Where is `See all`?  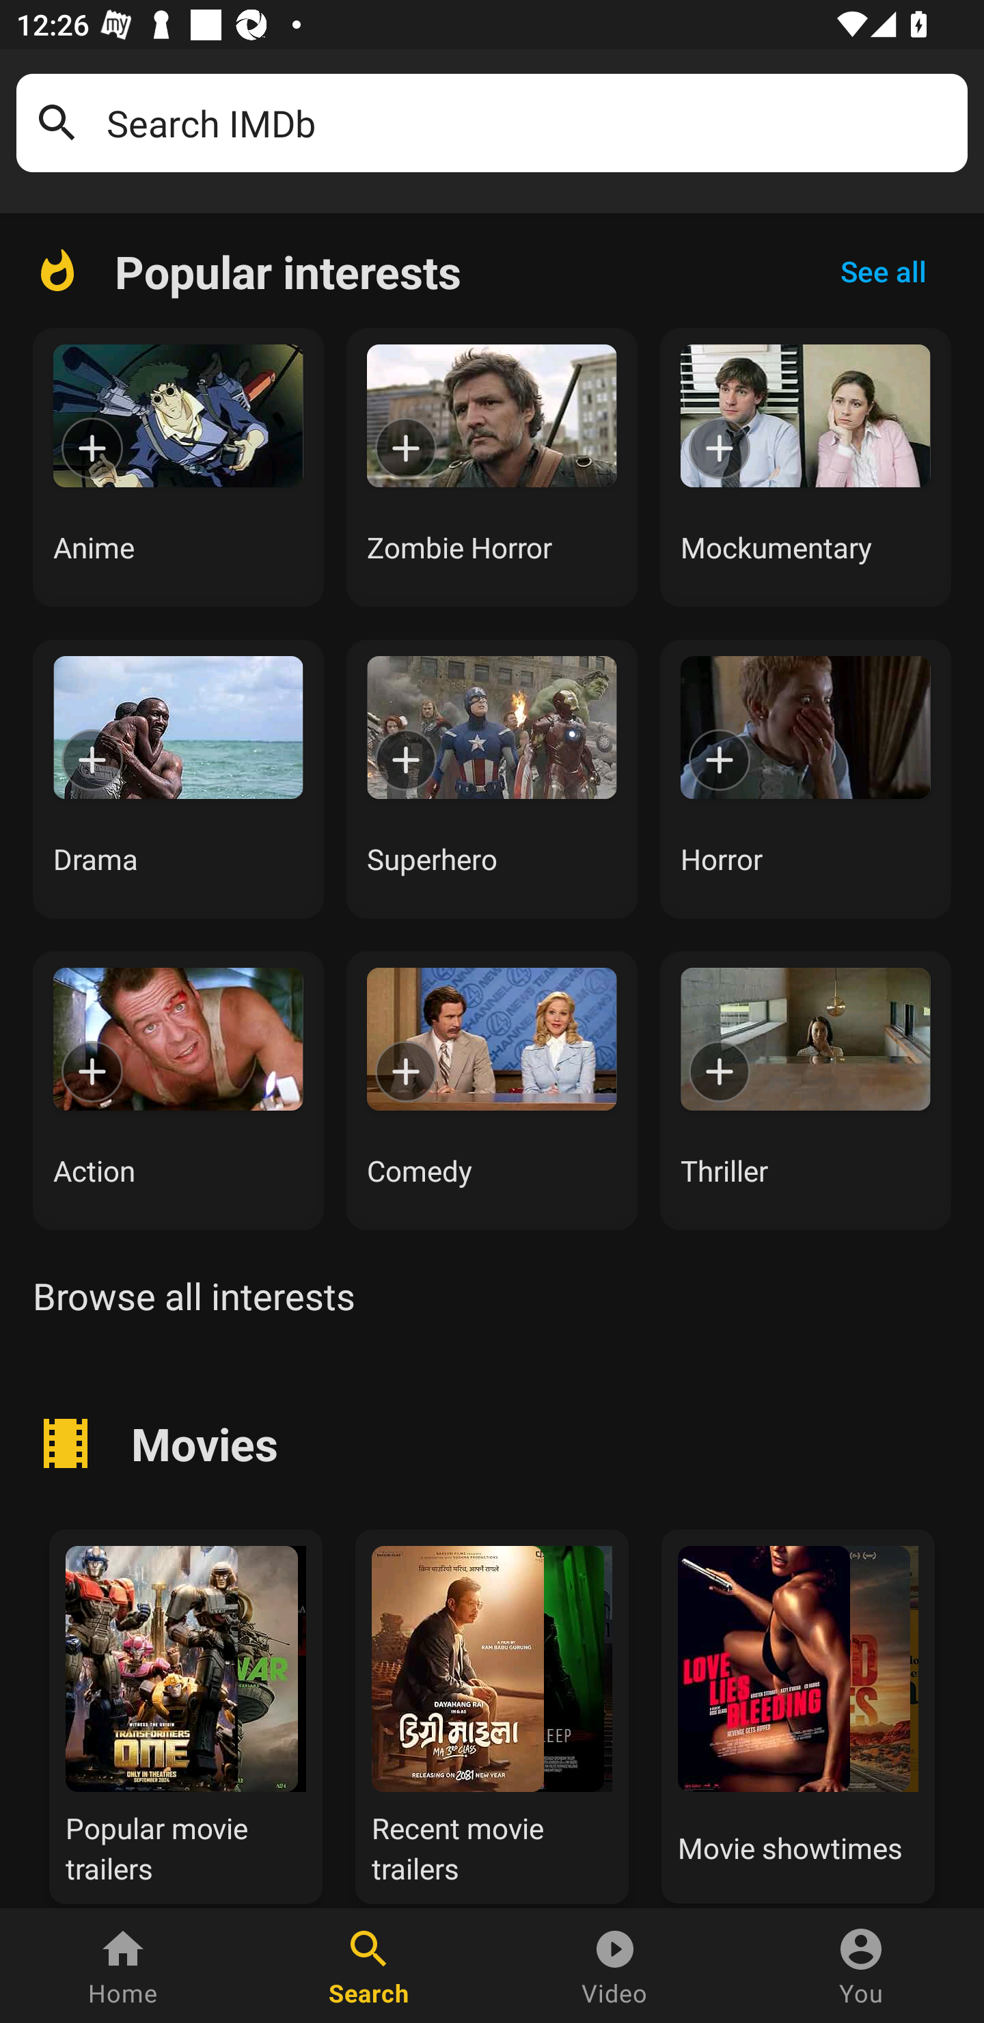
See all is located at coordinates (883, 271).